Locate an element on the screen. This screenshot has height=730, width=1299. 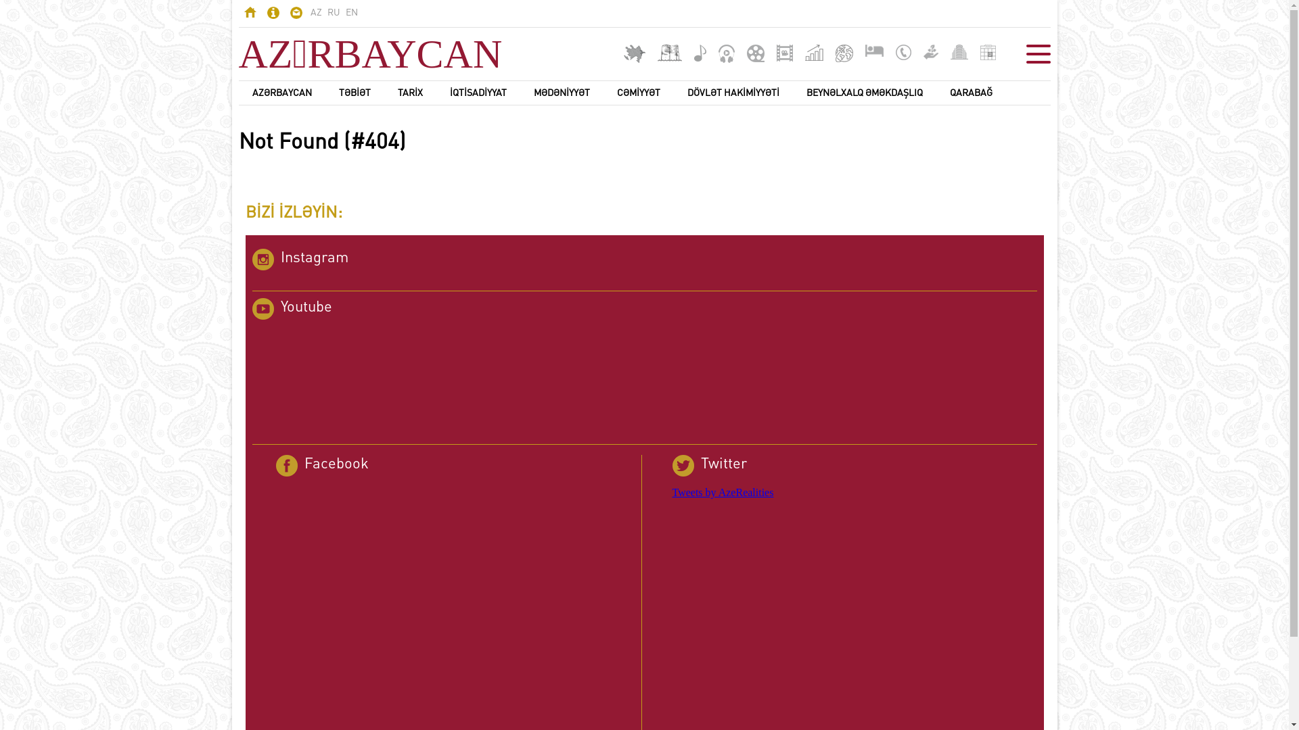
Musiqi is located at coordinates (700, 53).